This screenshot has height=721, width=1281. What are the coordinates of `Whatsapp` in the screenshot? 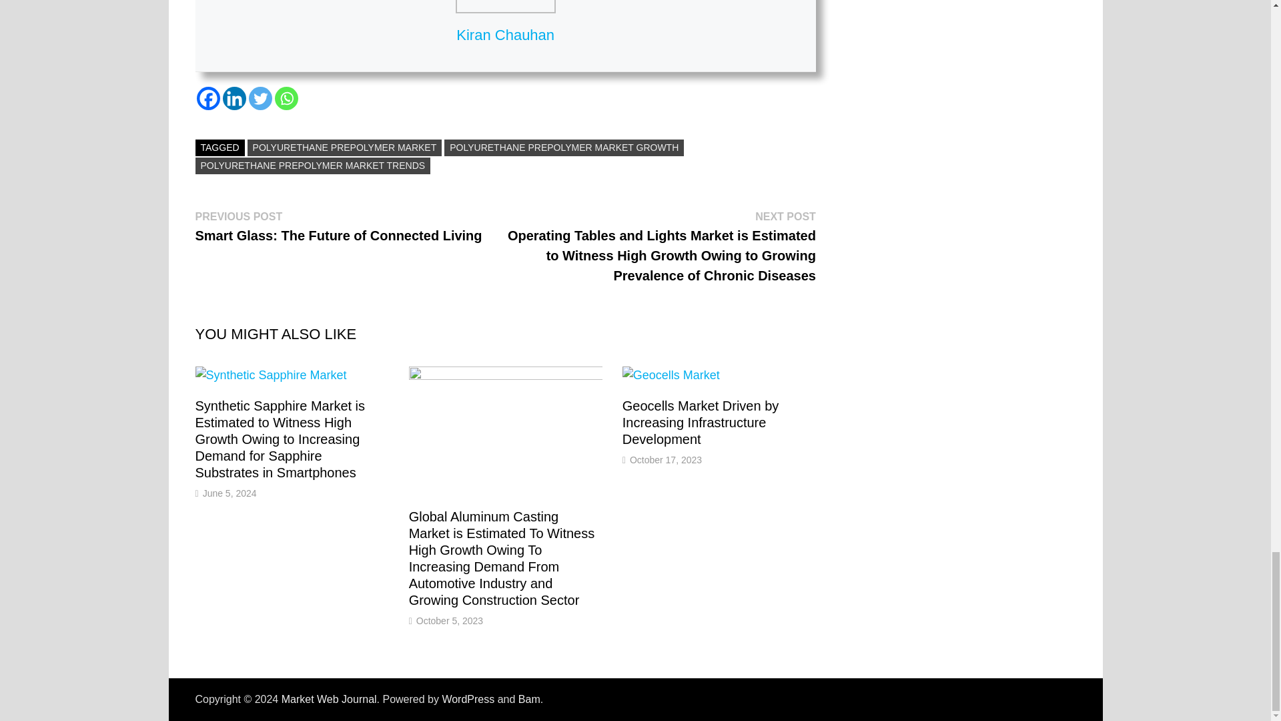 It's located at (287, 98).